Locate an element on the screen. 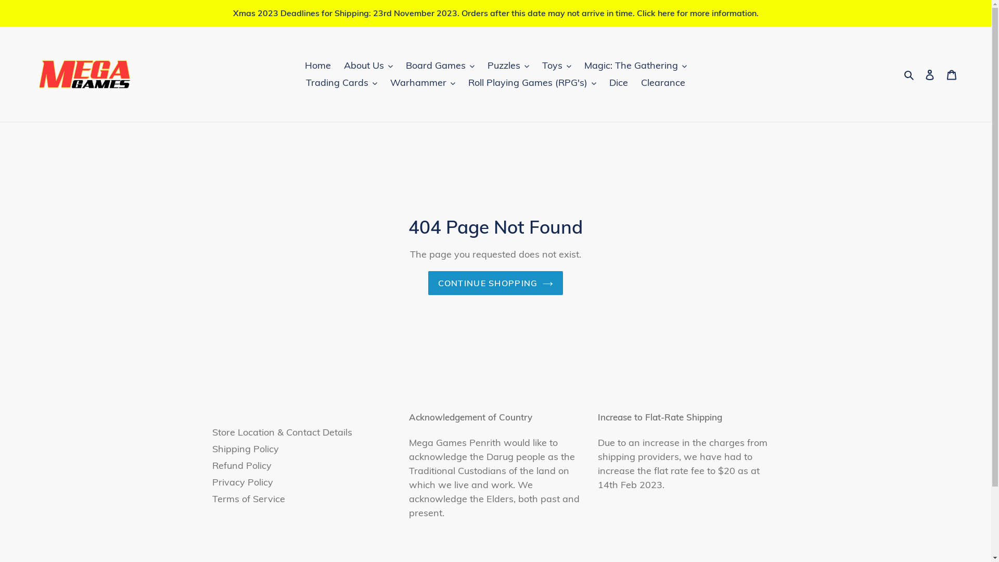 Image resolution: width=999 pixels, height=562 pixels. Dice is located at coordinates (619, 82).